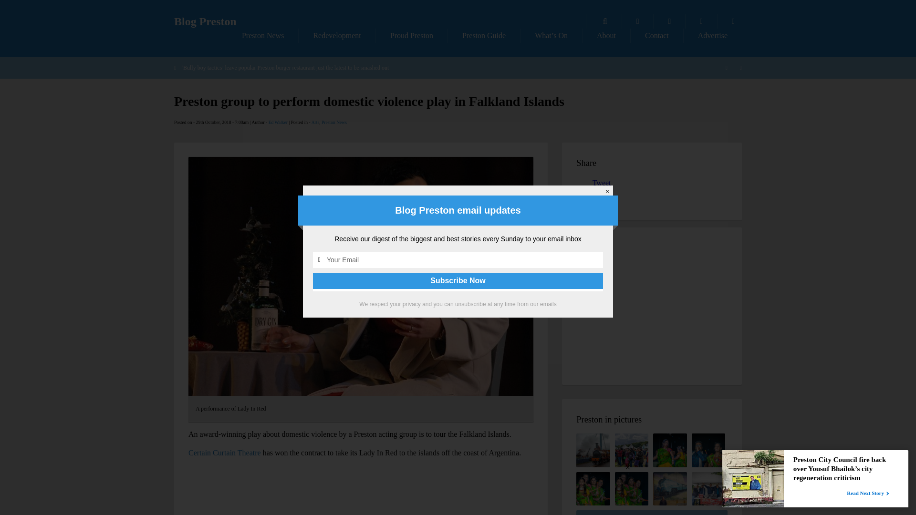  What do you see at coordinates (336, 35) in the screenshot?
I see `Redevelopment news in and around Preston` at bounding box center [336, 35].